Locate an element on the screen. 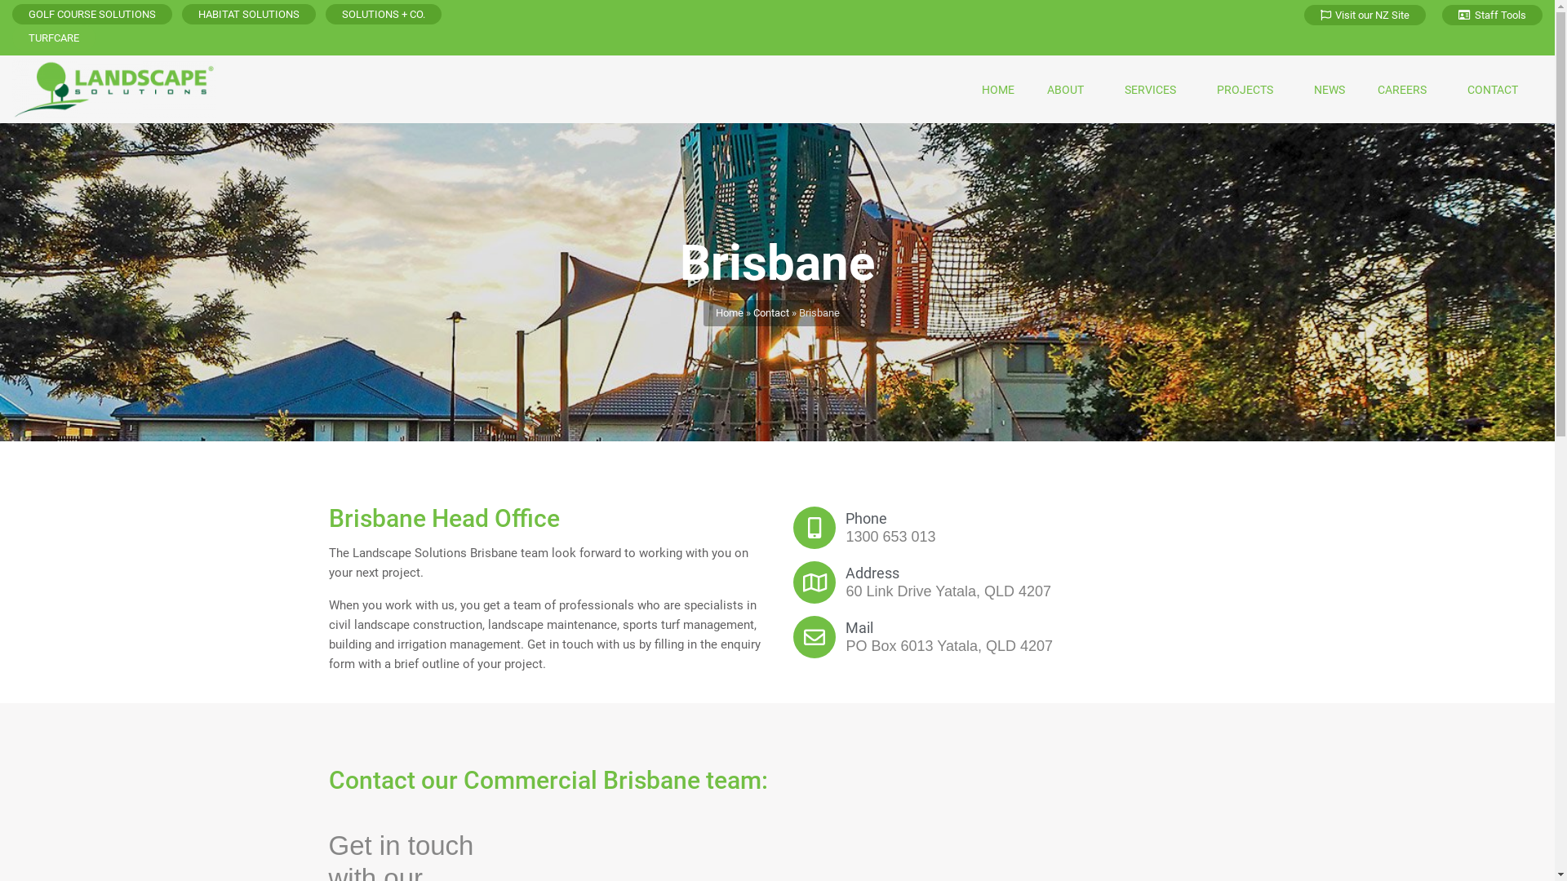  Visit our NZ Site is located at coordinates (1365, 15).